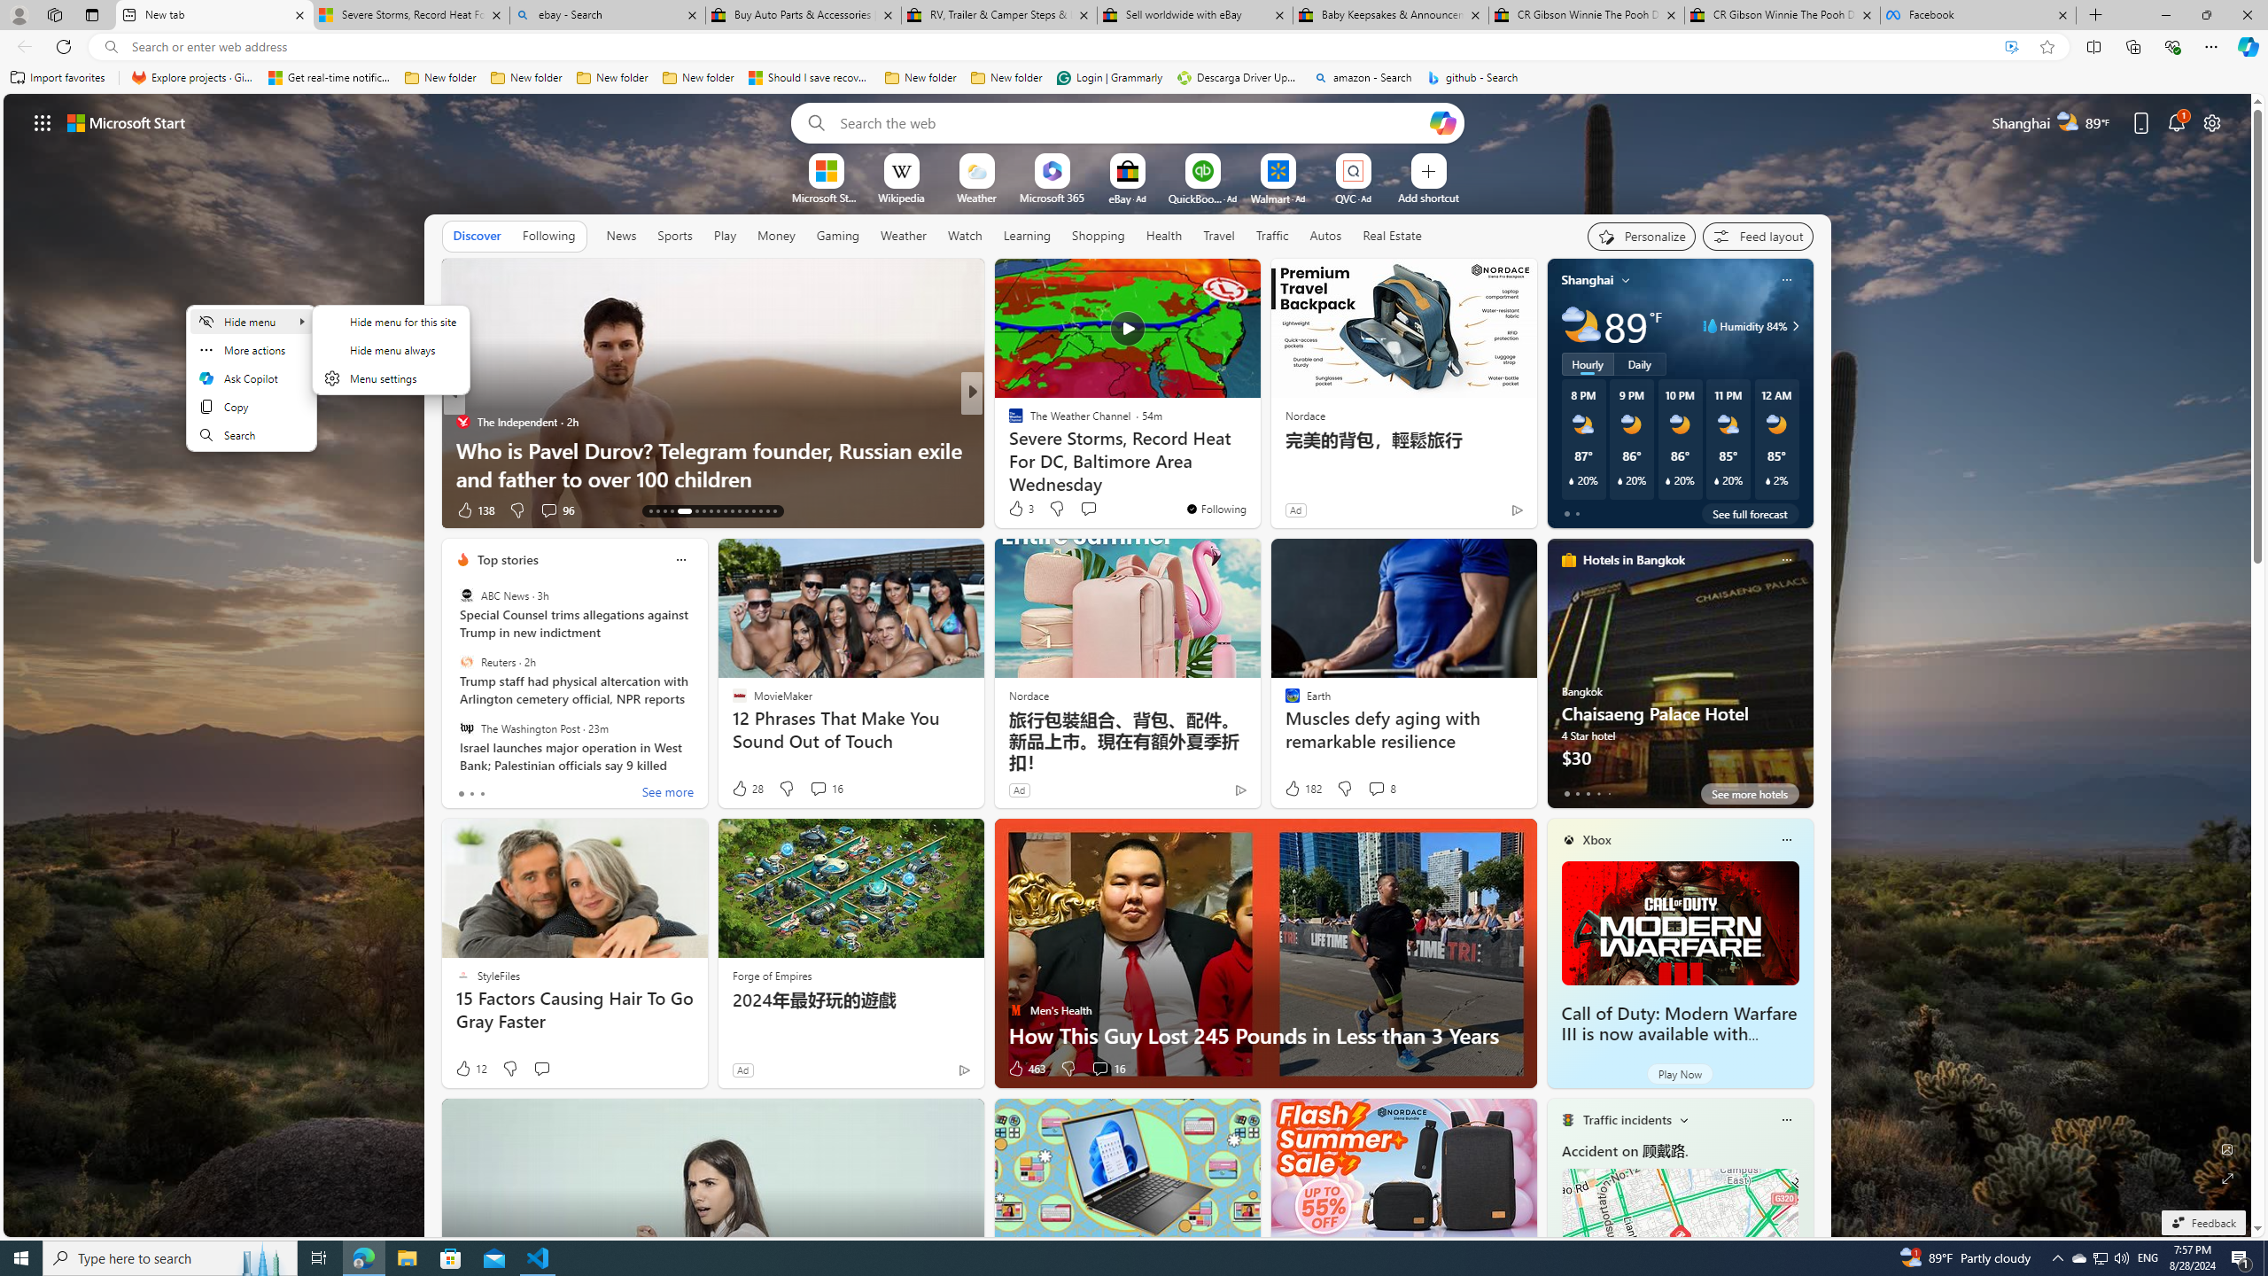 The image size is (2268, 1276). What do you see at coordinates (804, 15) in the screenshot?
I see `Buy Auto Parts & Accessories | eBay` at bounding box center [804, 15].